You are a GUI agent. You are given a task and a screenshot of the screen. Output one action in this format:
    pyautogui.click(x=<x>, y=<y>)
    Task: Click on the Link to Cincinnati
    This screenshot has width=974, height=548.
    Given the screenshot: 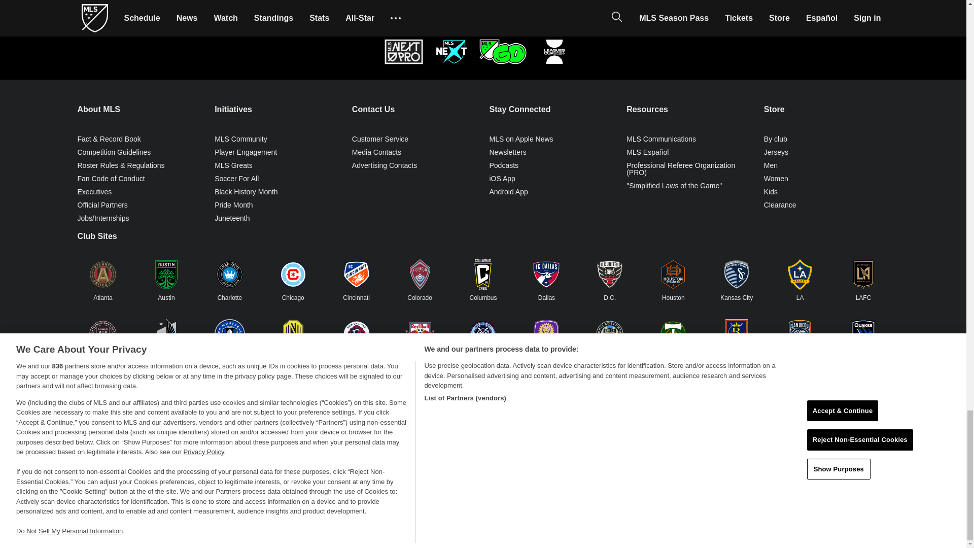 What is the action you would take?
    pyautogui.click(x=357, y=274)
    